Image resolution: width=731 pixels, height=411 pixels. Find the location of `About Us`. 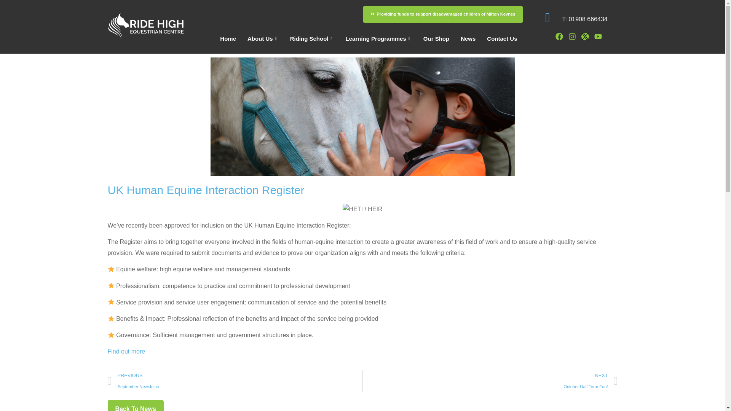

About Us is located at coordinates (263, 39).